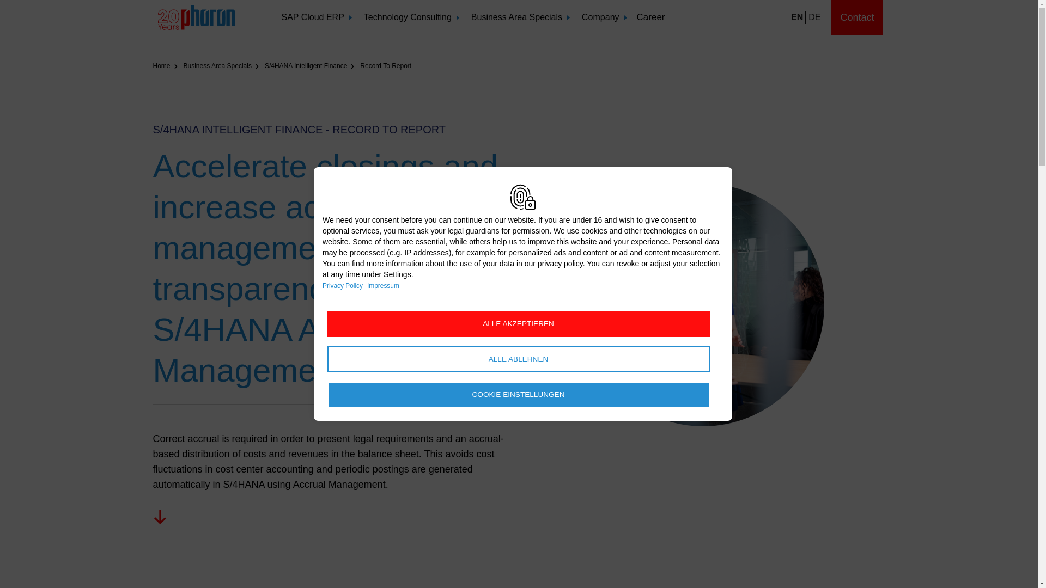 This screenshot has height=588, width=1046. Describe the element at coordinates (604, 17) in the screenshot. I see `Company` at that location.